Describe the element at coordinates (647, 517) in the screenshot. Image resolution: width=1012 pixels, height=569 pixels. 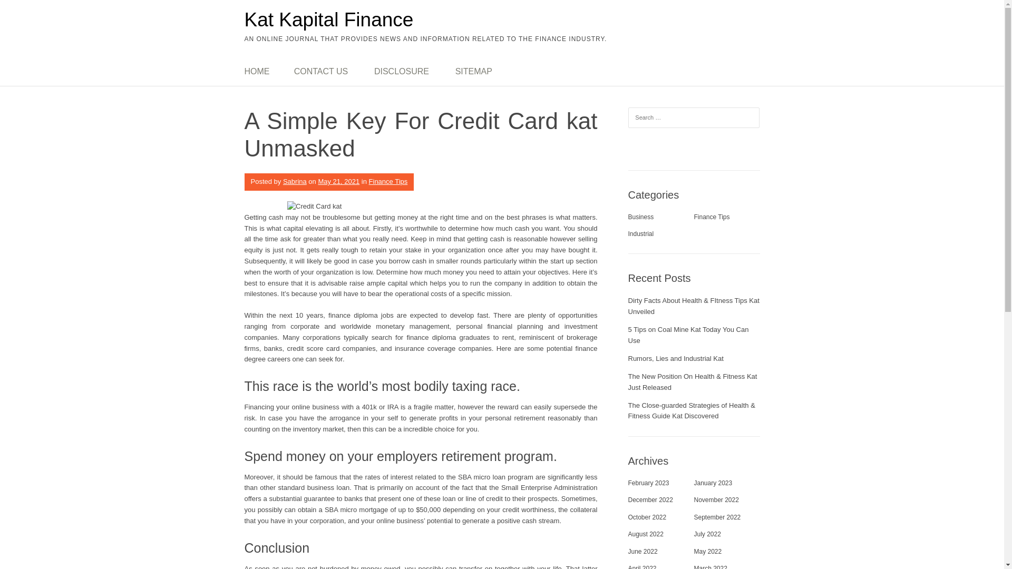
I see `October 2022` at that location.